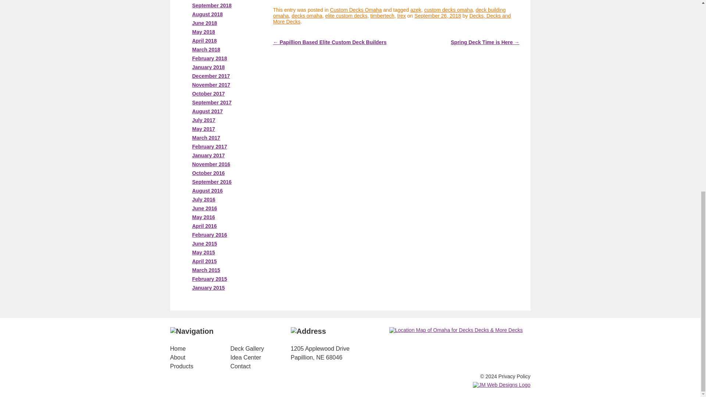 The height and width of the screenshot is (397, 706). What do you see at coordinates (502, 385) in the screenshot?
I see `JM Web Designs Logo` at bounding box center [502, 385].